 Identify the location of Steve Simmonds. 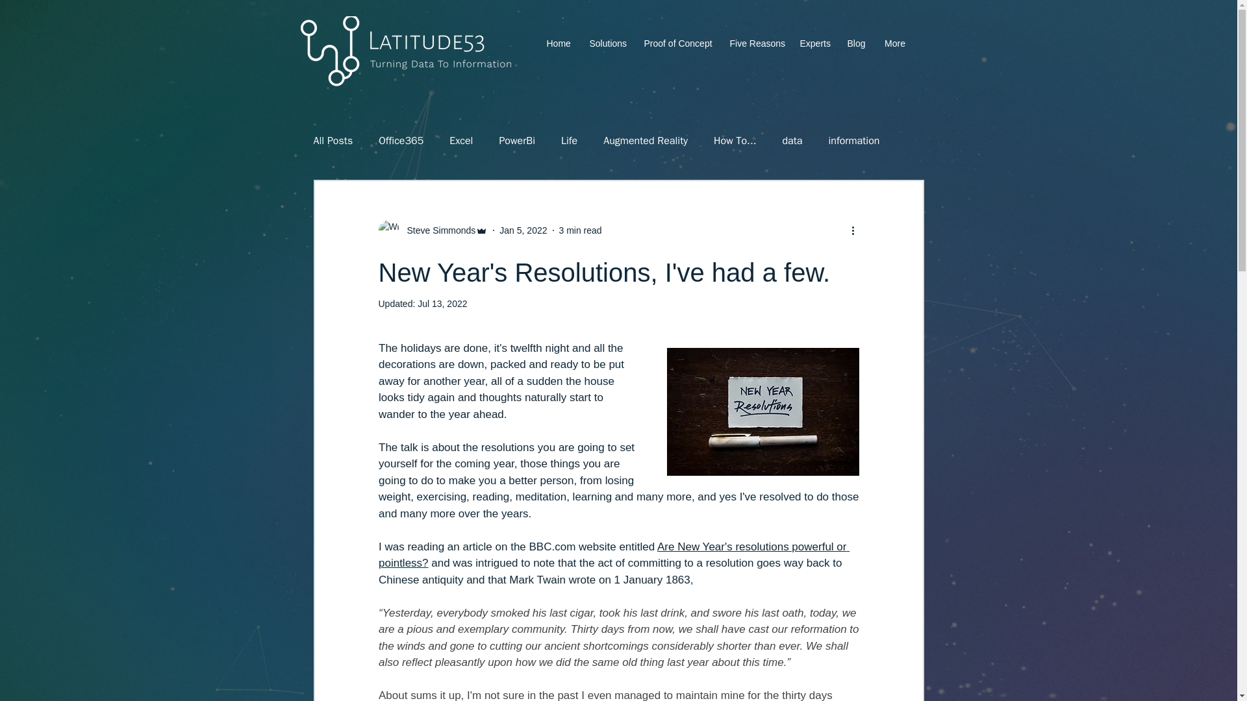
(436, 230).